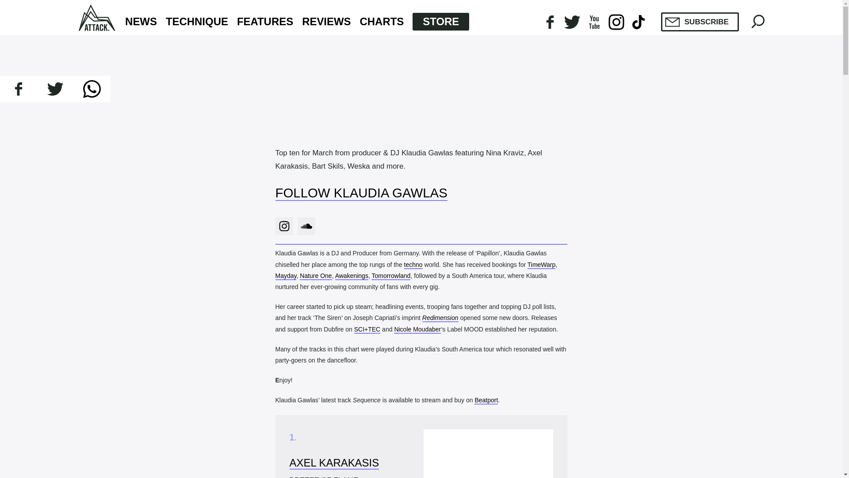  Describe the element at coordinates (197, 22) in the screenshot. I see `TECHNIQUE` at that location.